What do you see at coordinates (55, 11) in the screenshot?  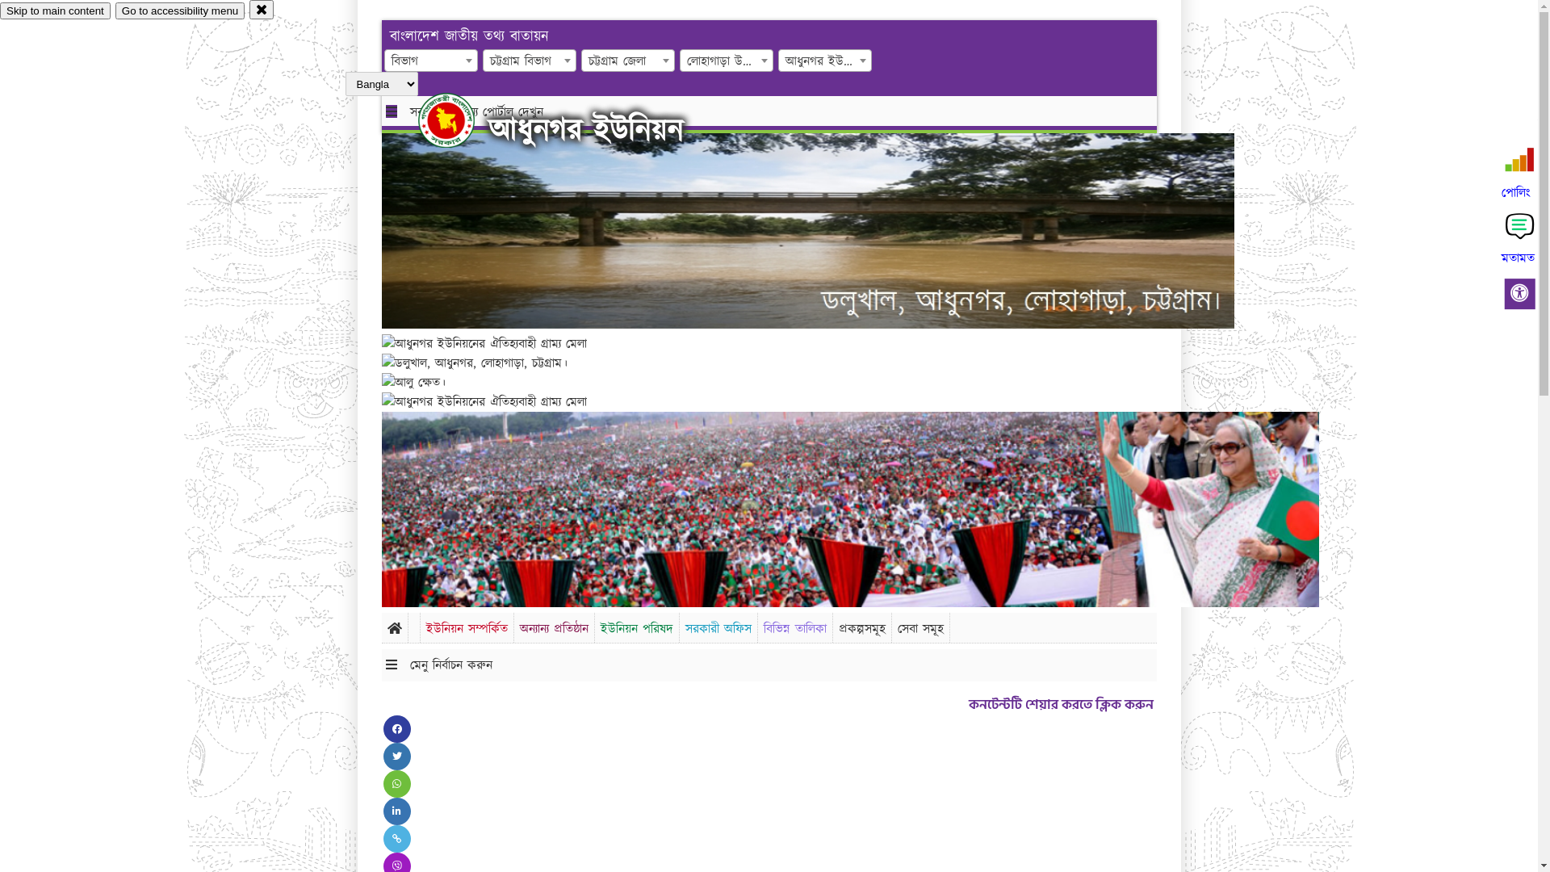 I see `Skip to main content` at bounding box center [55, 11].